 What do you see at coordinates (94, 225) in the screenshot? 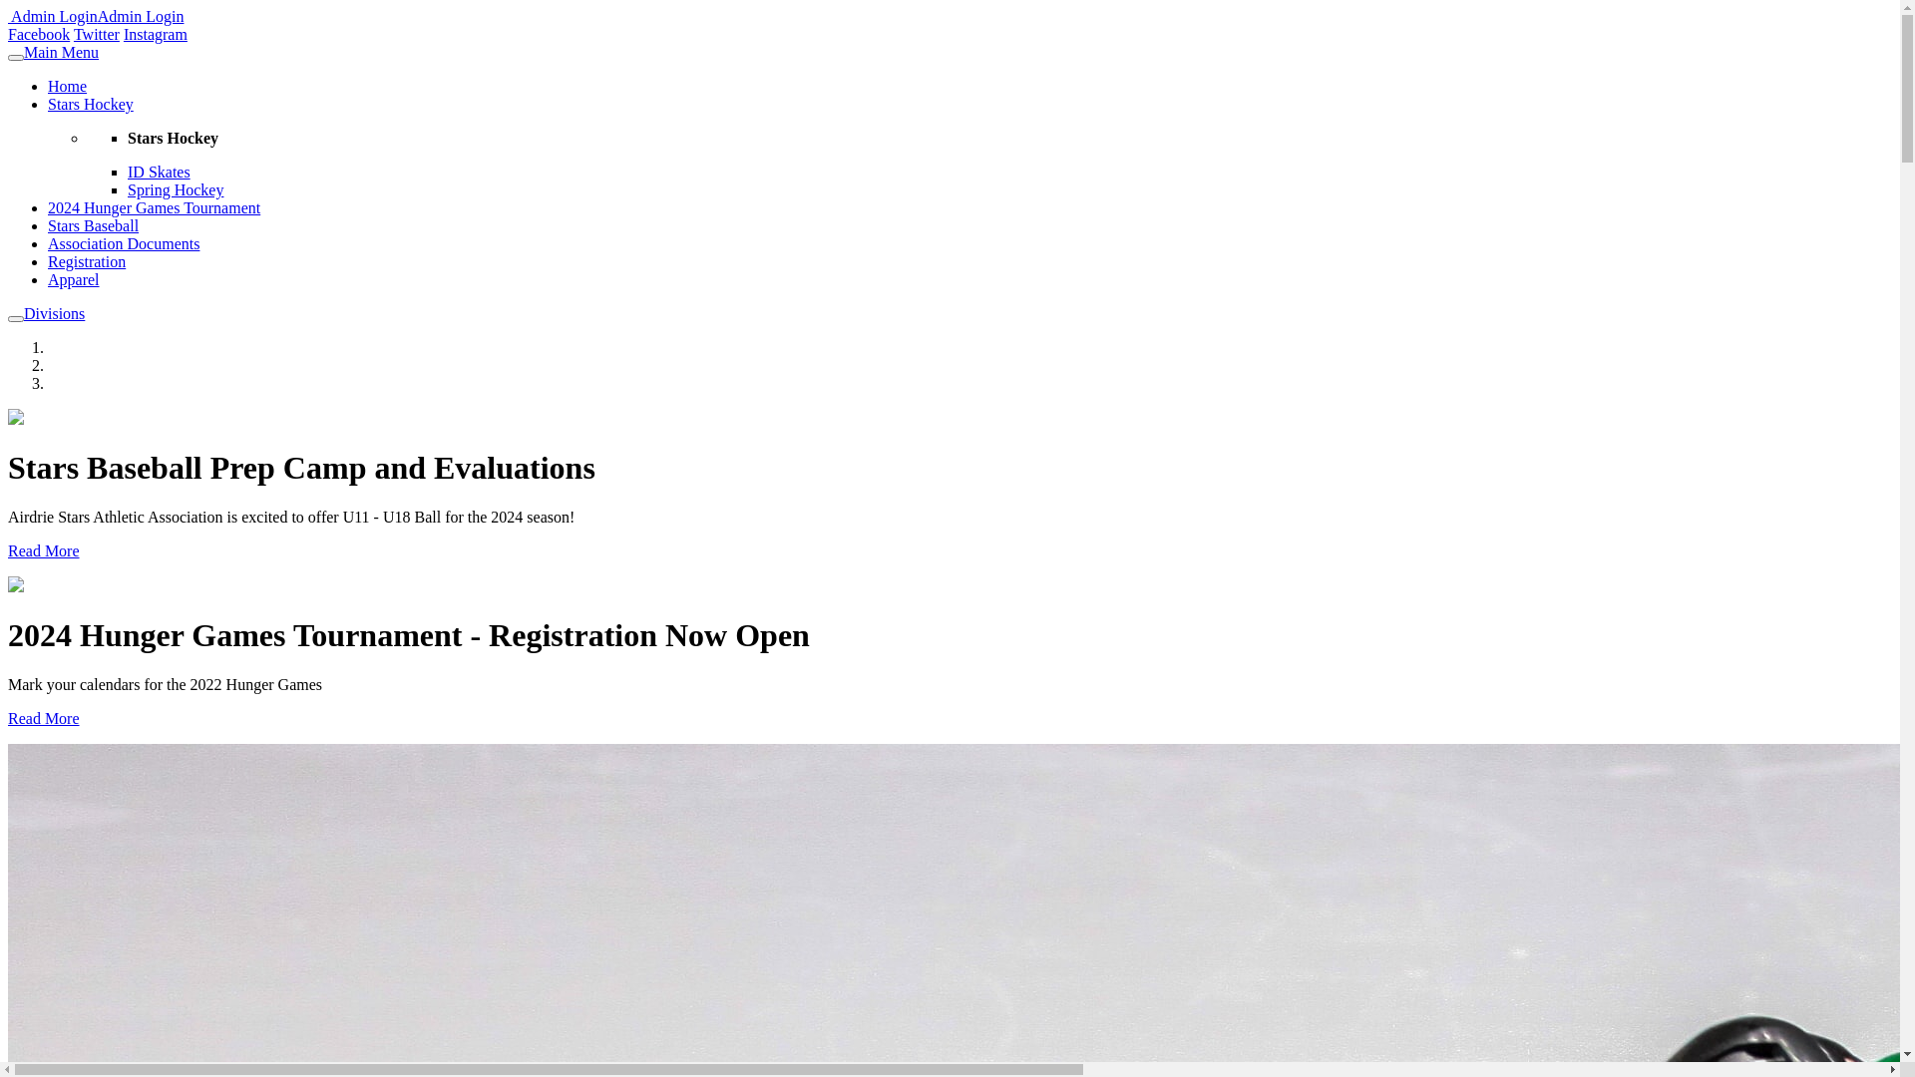
I see `Stars Baseball` at bounding box center [94, 225].